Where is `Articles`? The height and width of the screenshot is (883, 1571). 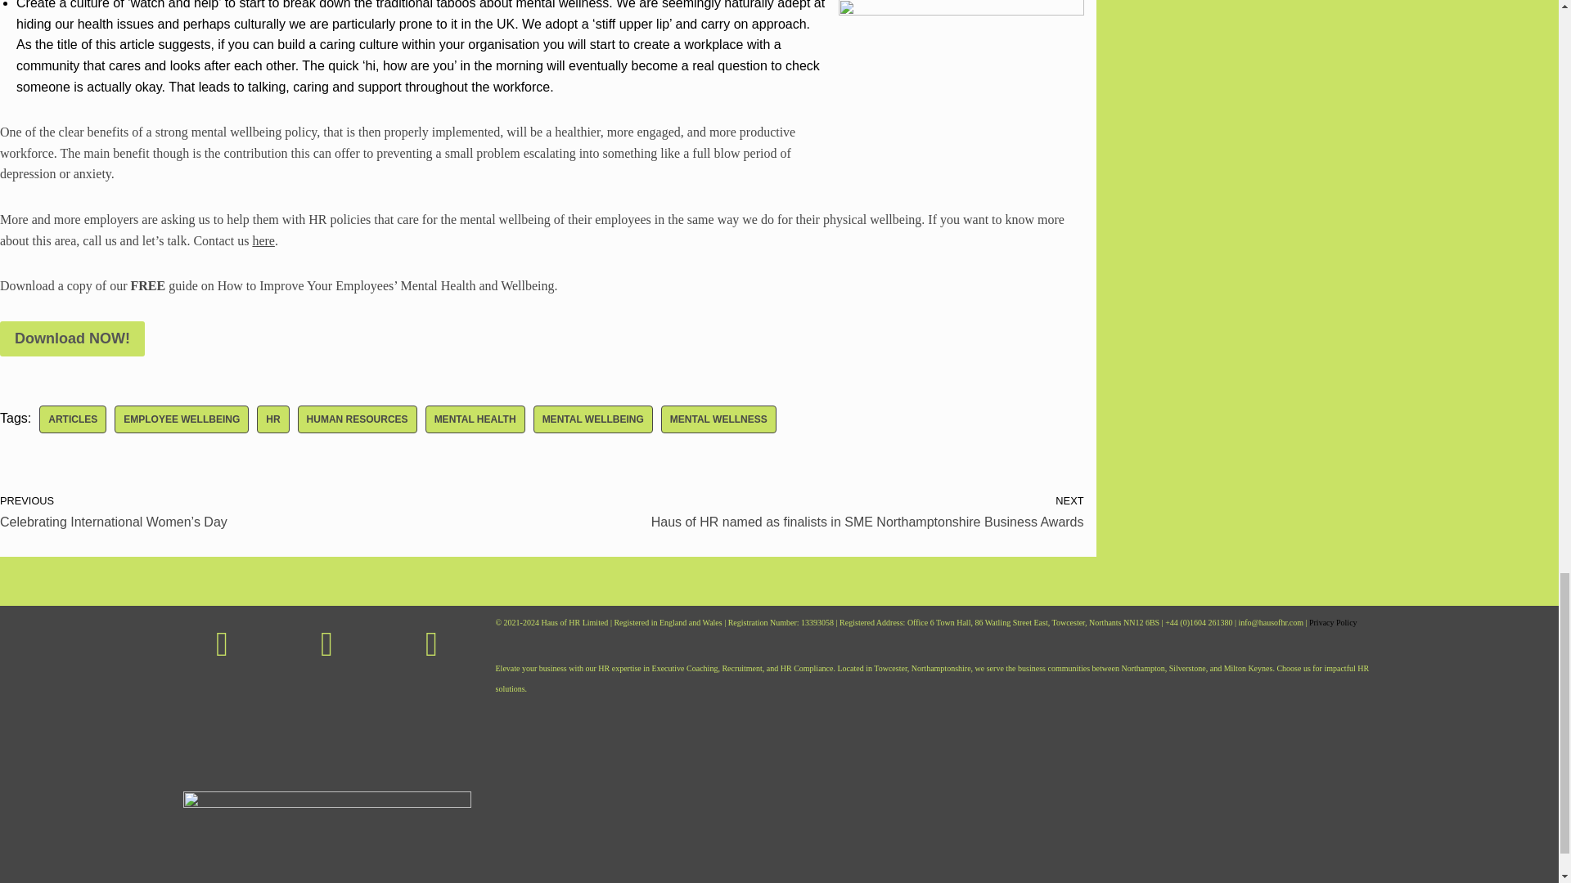
Articles is located at coordinates (73, 419).